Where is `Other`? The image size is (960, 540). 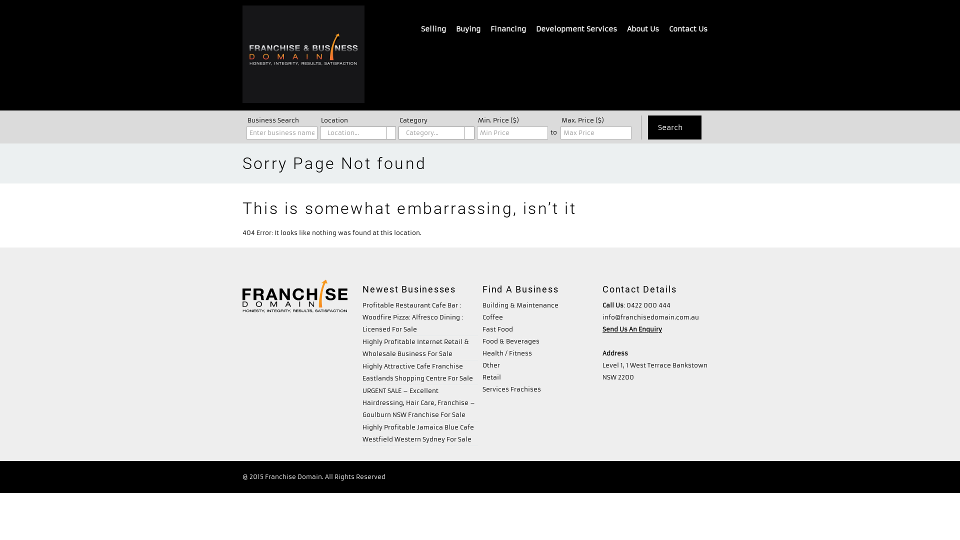
Other is located at coordinates (491, 365).